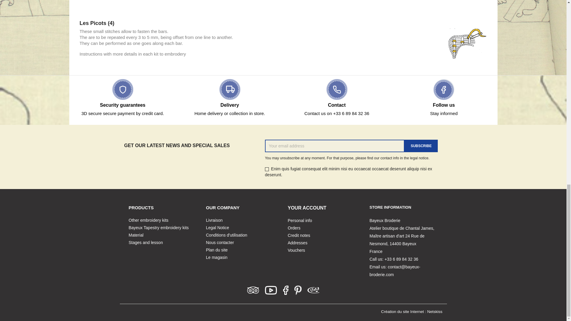 This screenshot has width=571, height=321. Describe the element at coordinates (214, 220) in the screenshot. I see `Nos conditions de livraison` at that location.